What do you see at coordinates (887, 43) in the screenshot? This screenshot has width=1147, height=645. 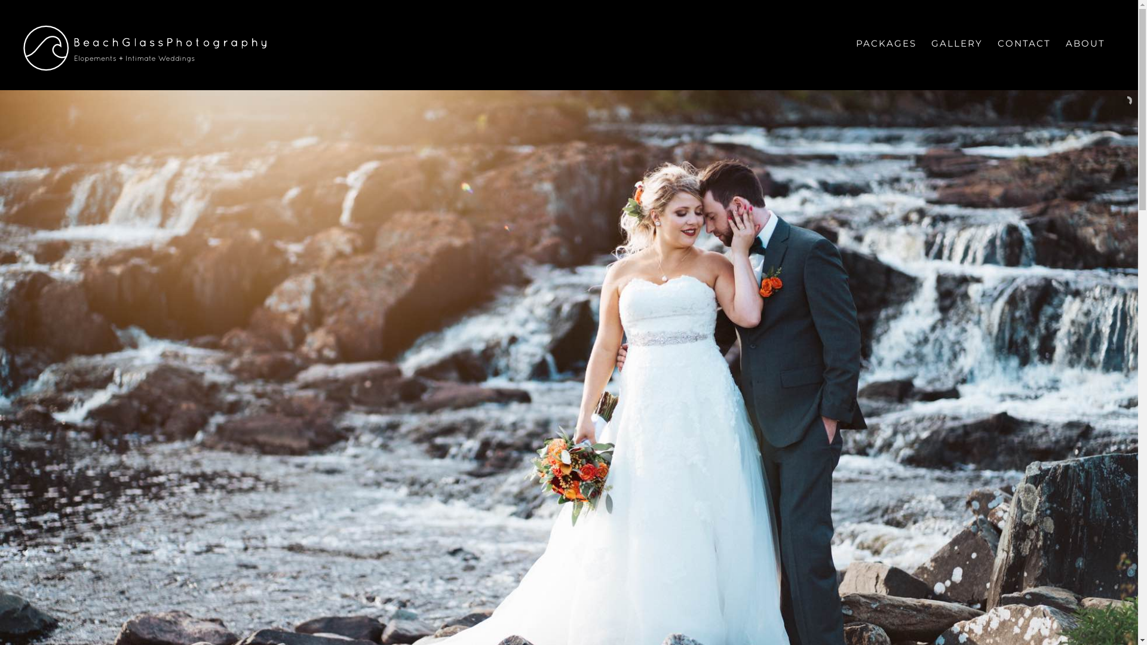 I see `PACKAGES` at bounding box center [887, 43].